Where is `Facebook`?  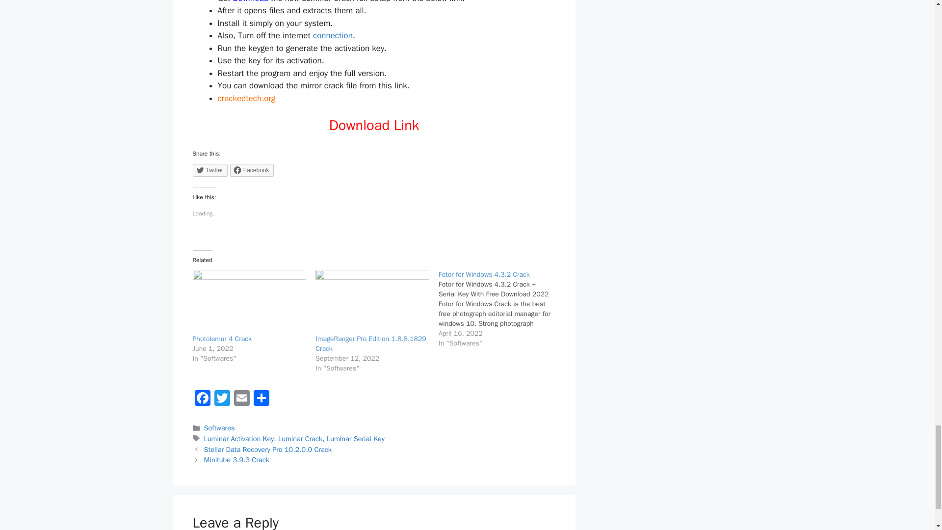
Facebook is located at coordinates (202, 399).